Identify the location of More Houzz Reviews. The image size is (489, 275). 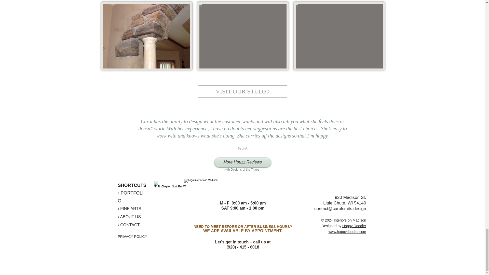
(242, 162).